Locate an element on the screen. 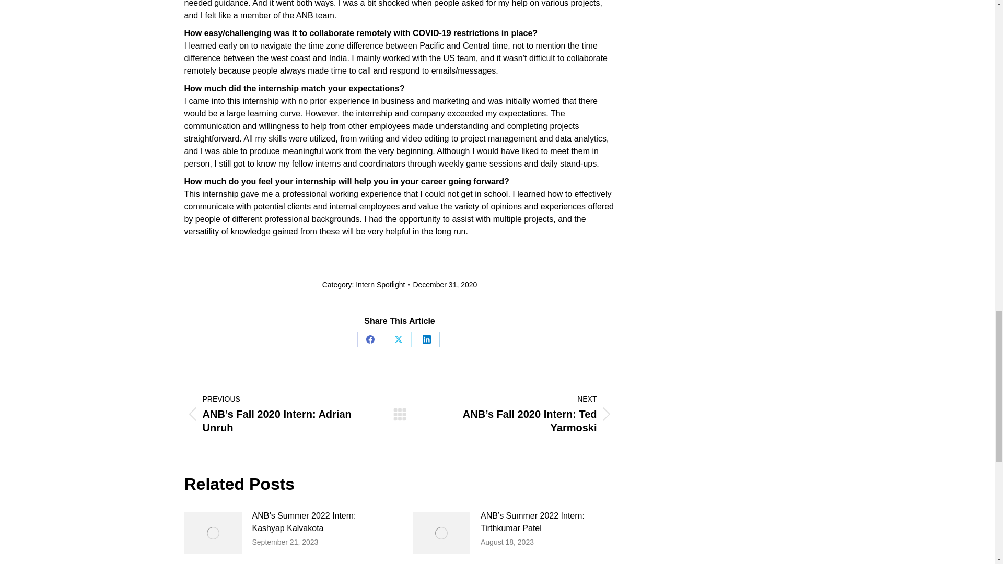 The image size is (1003, 564). Facebook is located at coordinates (370, 339).